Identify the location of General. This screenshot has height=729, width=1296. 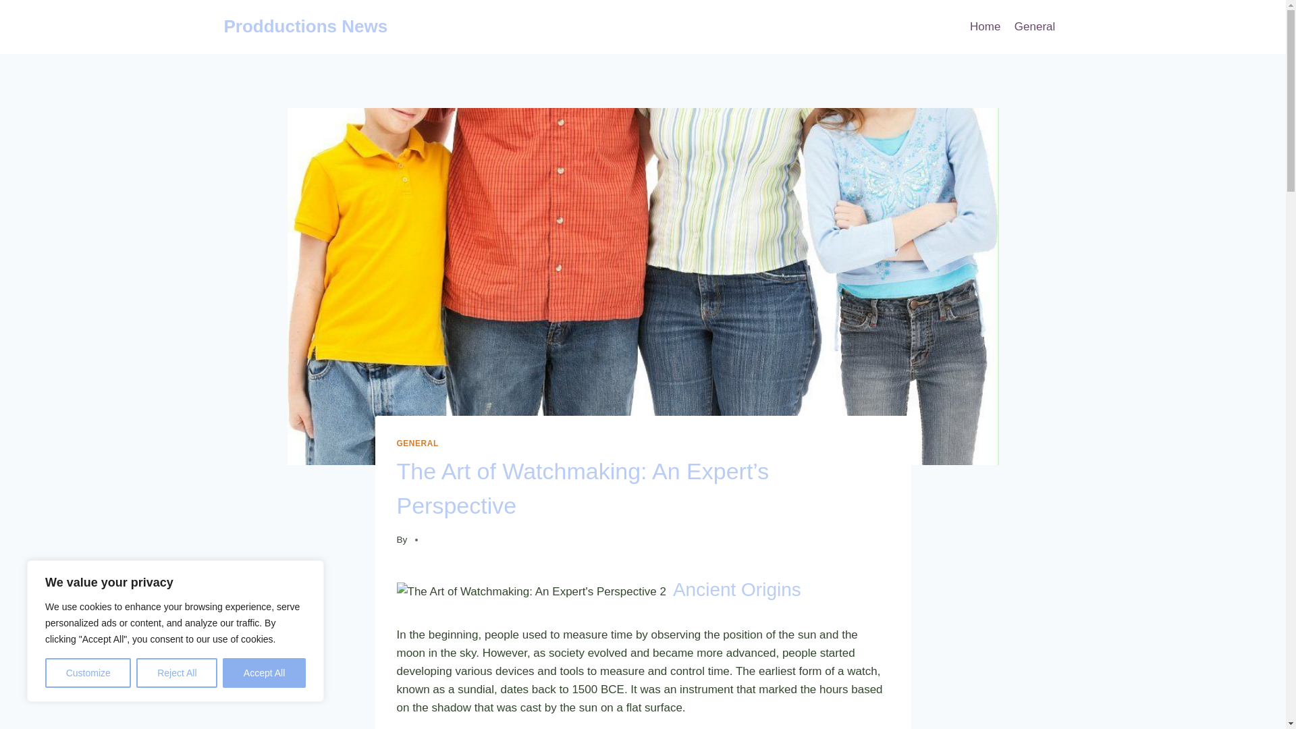
(1035, 27).